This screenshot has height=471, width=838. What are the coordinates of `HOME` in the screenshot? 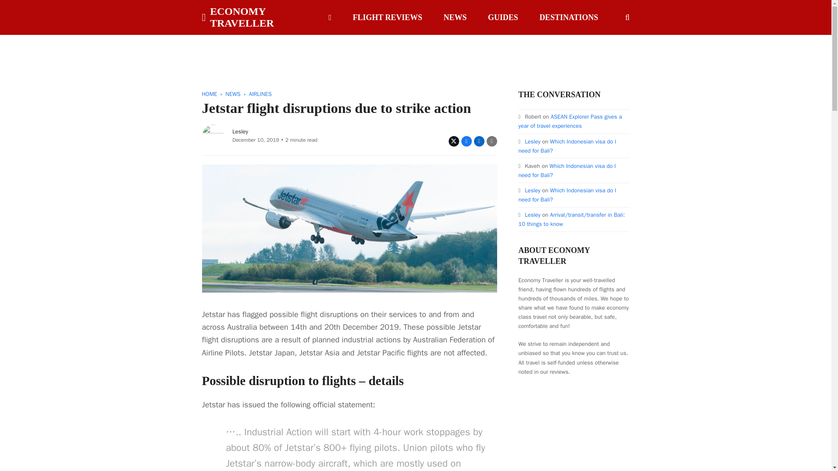 It's located at (209, 94).